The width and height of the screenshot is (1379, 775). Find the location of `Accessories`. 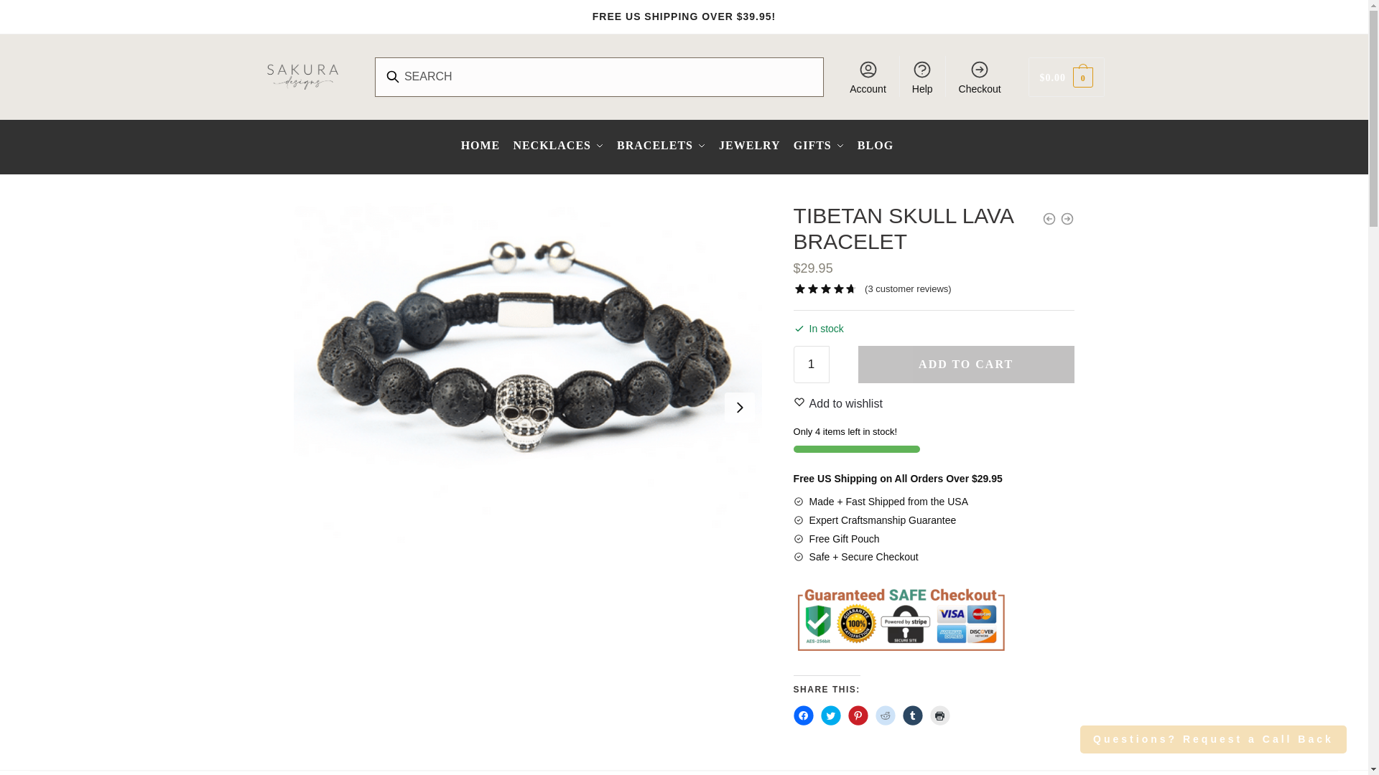

Accessories is located at coordinates (819, 145).